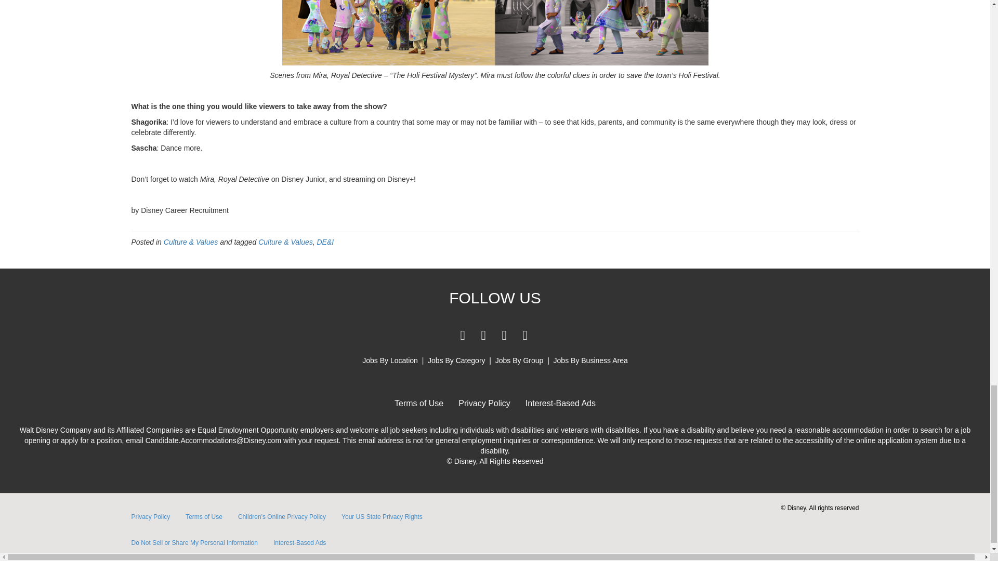  Describe the element at coordinates (419, 403) in the screenshot. I see `Terms of Use` at that location.